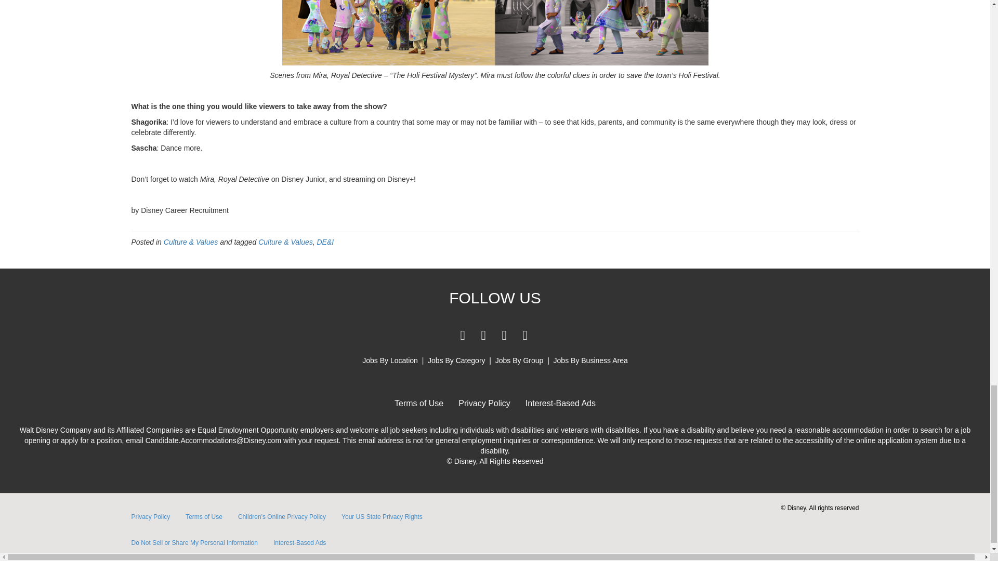  Describe the element at coordinates (419, 403) in the screenshot. I see `Terms of Use` at that location.